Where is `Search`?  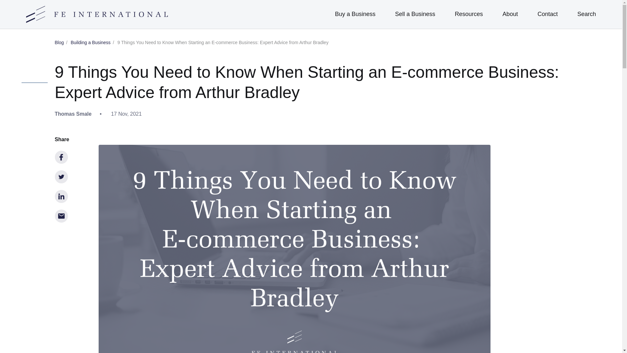
Search is located at coordinates (587, 14).